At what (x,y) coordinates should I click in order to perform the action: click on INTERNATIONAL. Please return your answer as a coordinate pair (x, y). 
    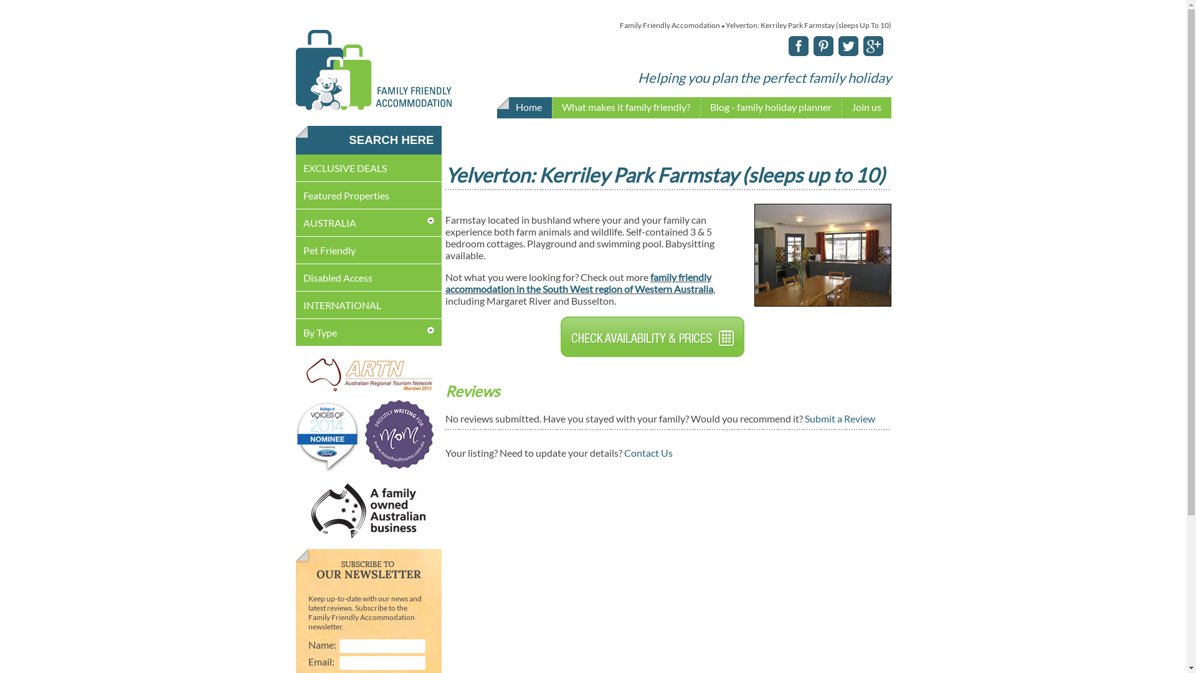
    Looking at the image, I should click on (341, 305).